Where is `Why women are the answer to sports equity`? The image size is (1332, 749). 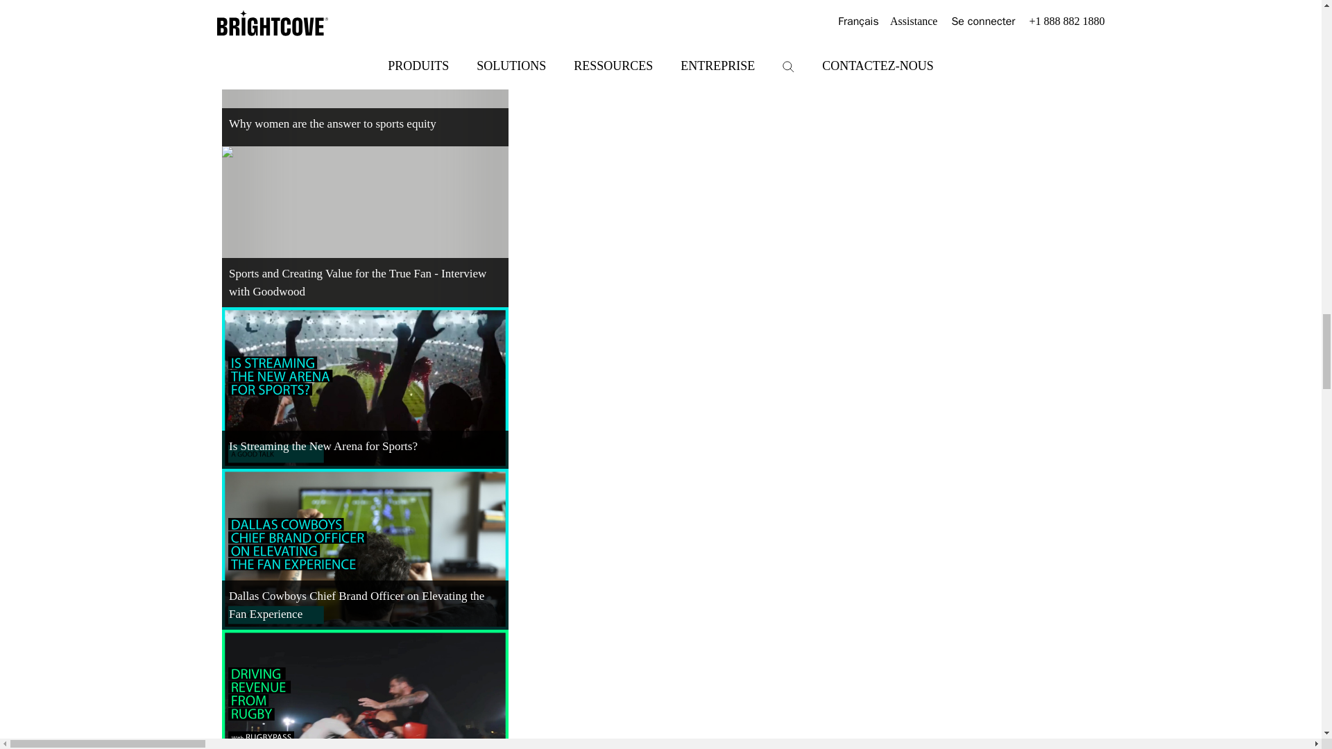
Why women are the answer to sports equity is located at coordinates (365, 72).